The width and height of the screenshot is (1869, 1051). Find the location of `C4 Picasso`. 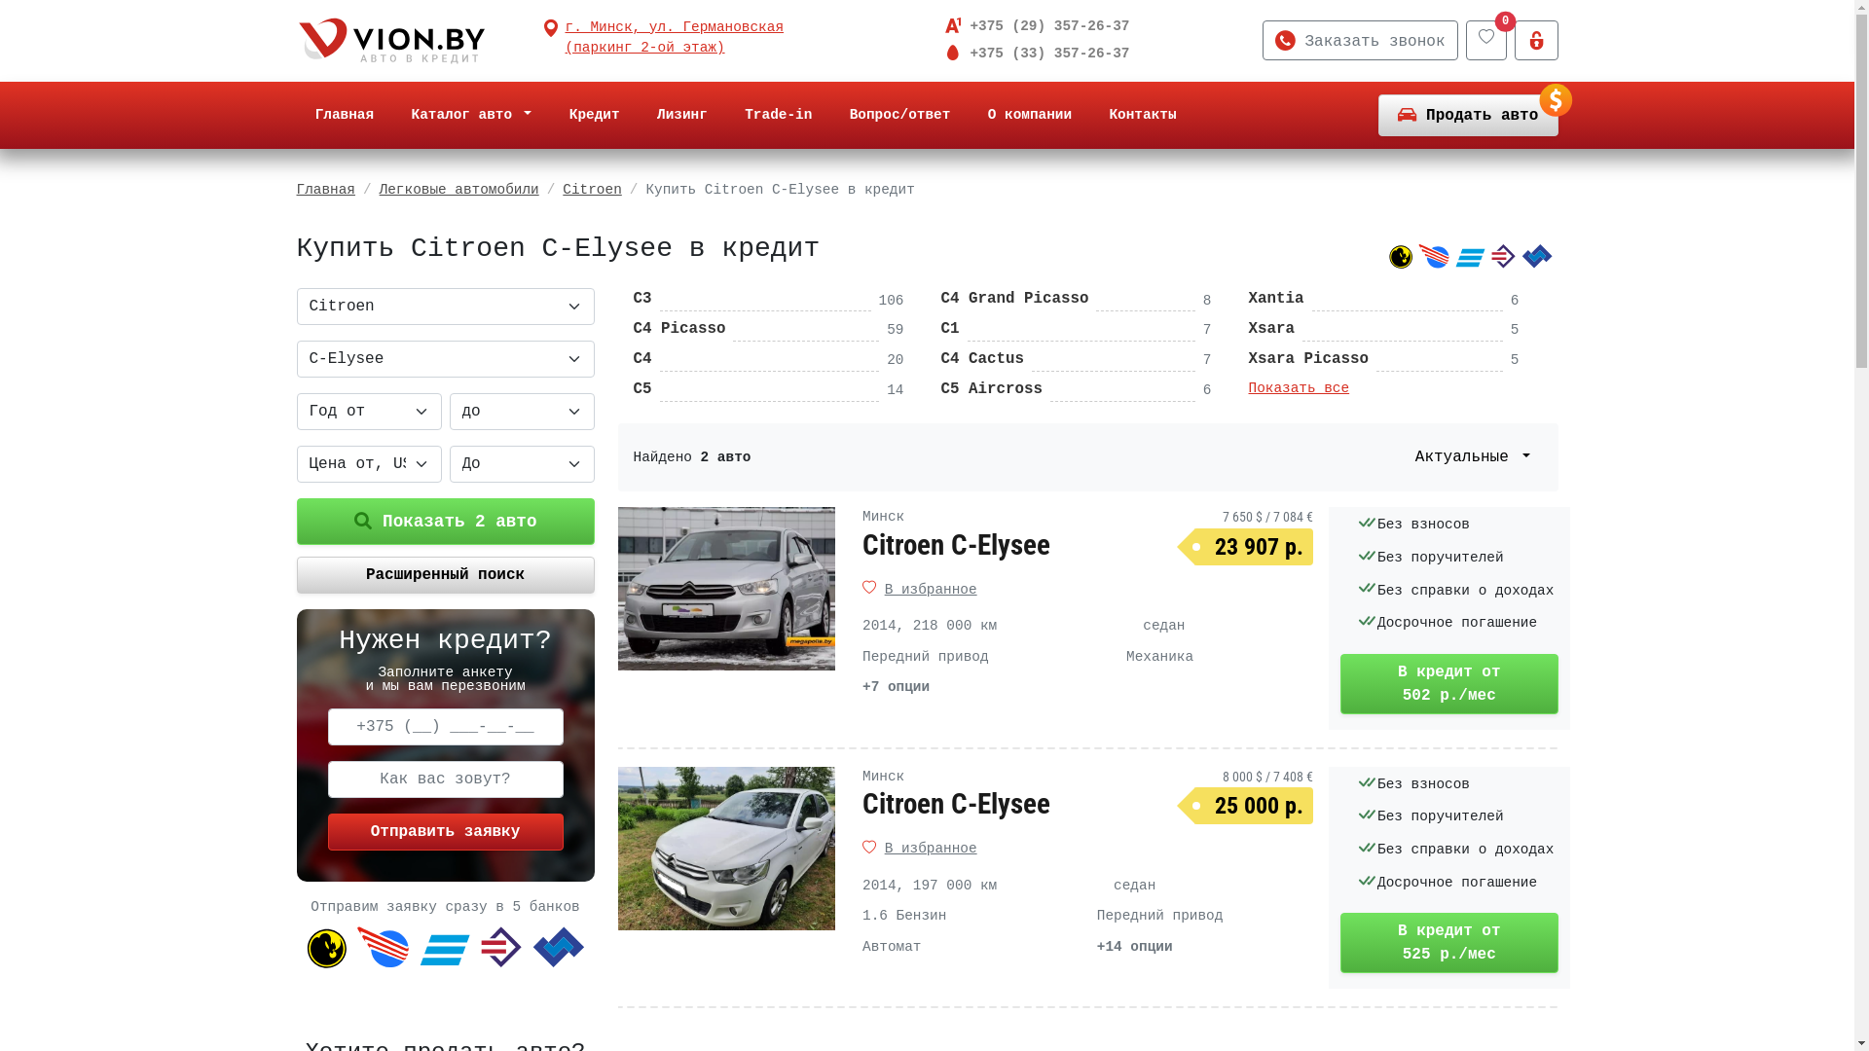

C4 Picasso is located at coordinates (679, 329).